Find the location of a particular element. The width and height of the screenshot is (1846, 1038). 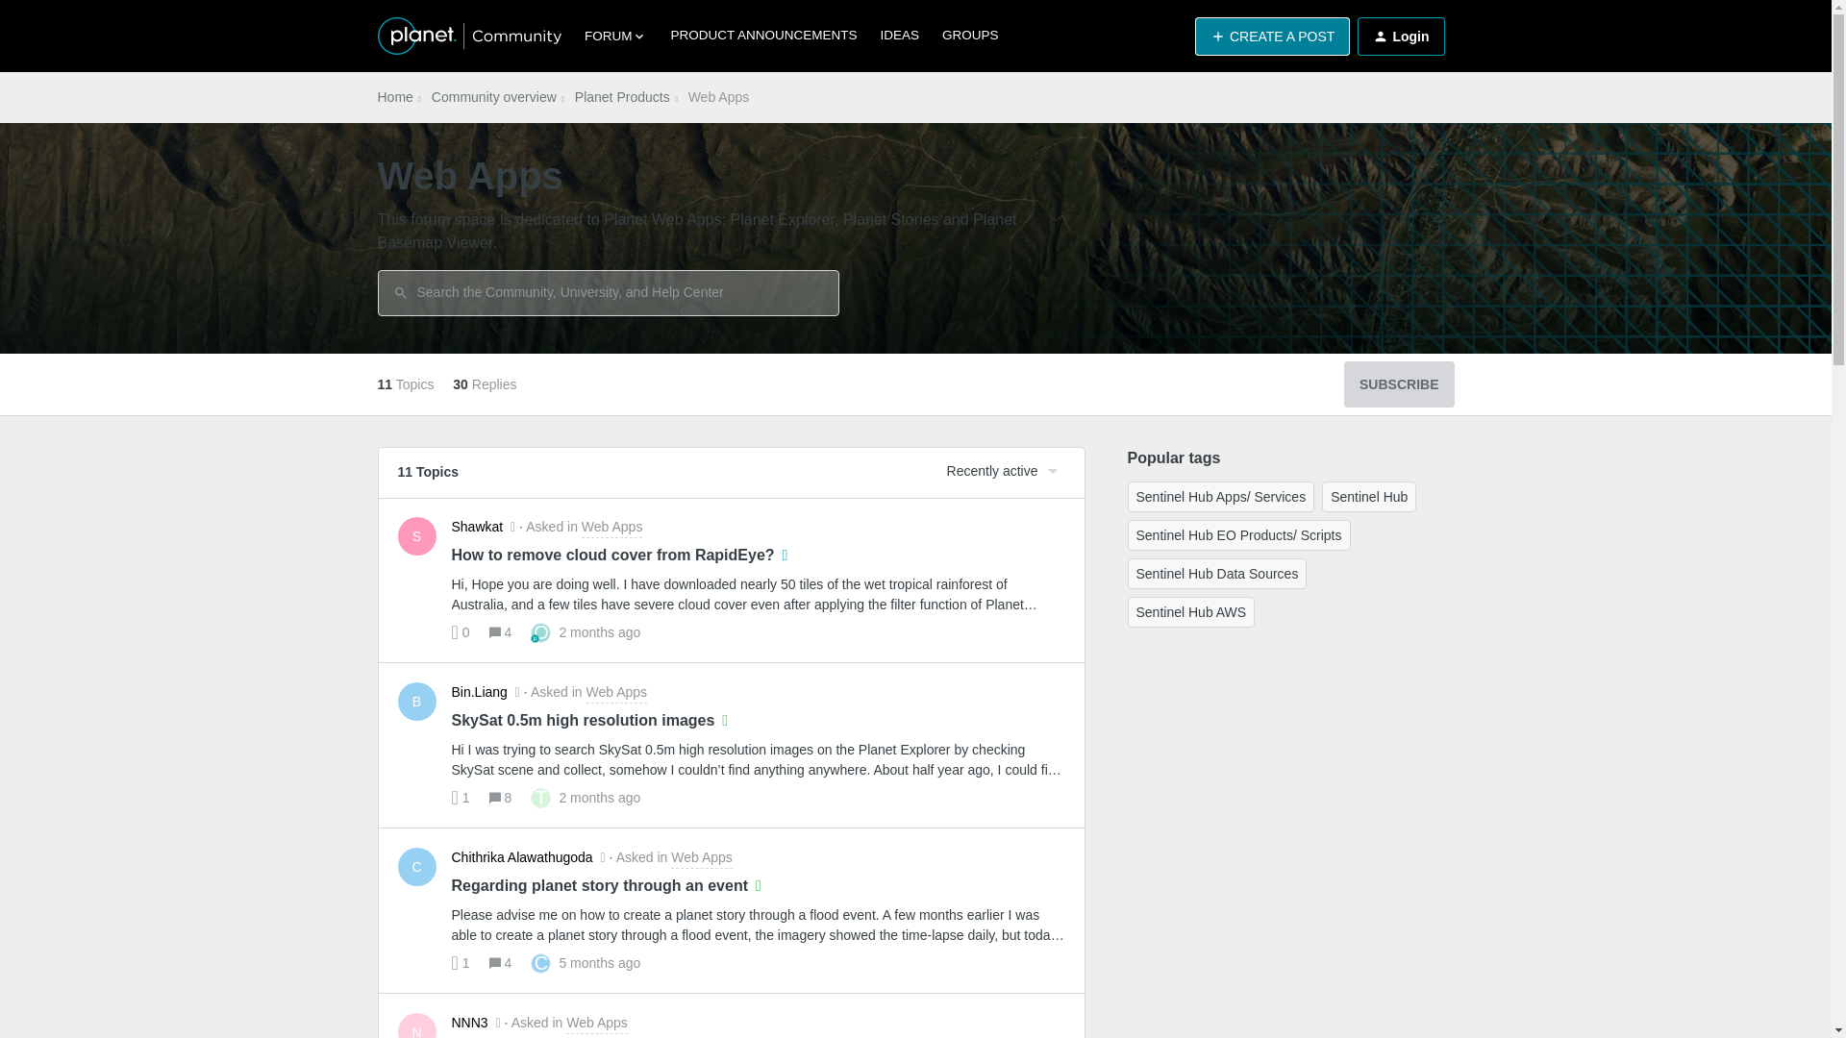

Shawkat is located at coordinates (478, 527).